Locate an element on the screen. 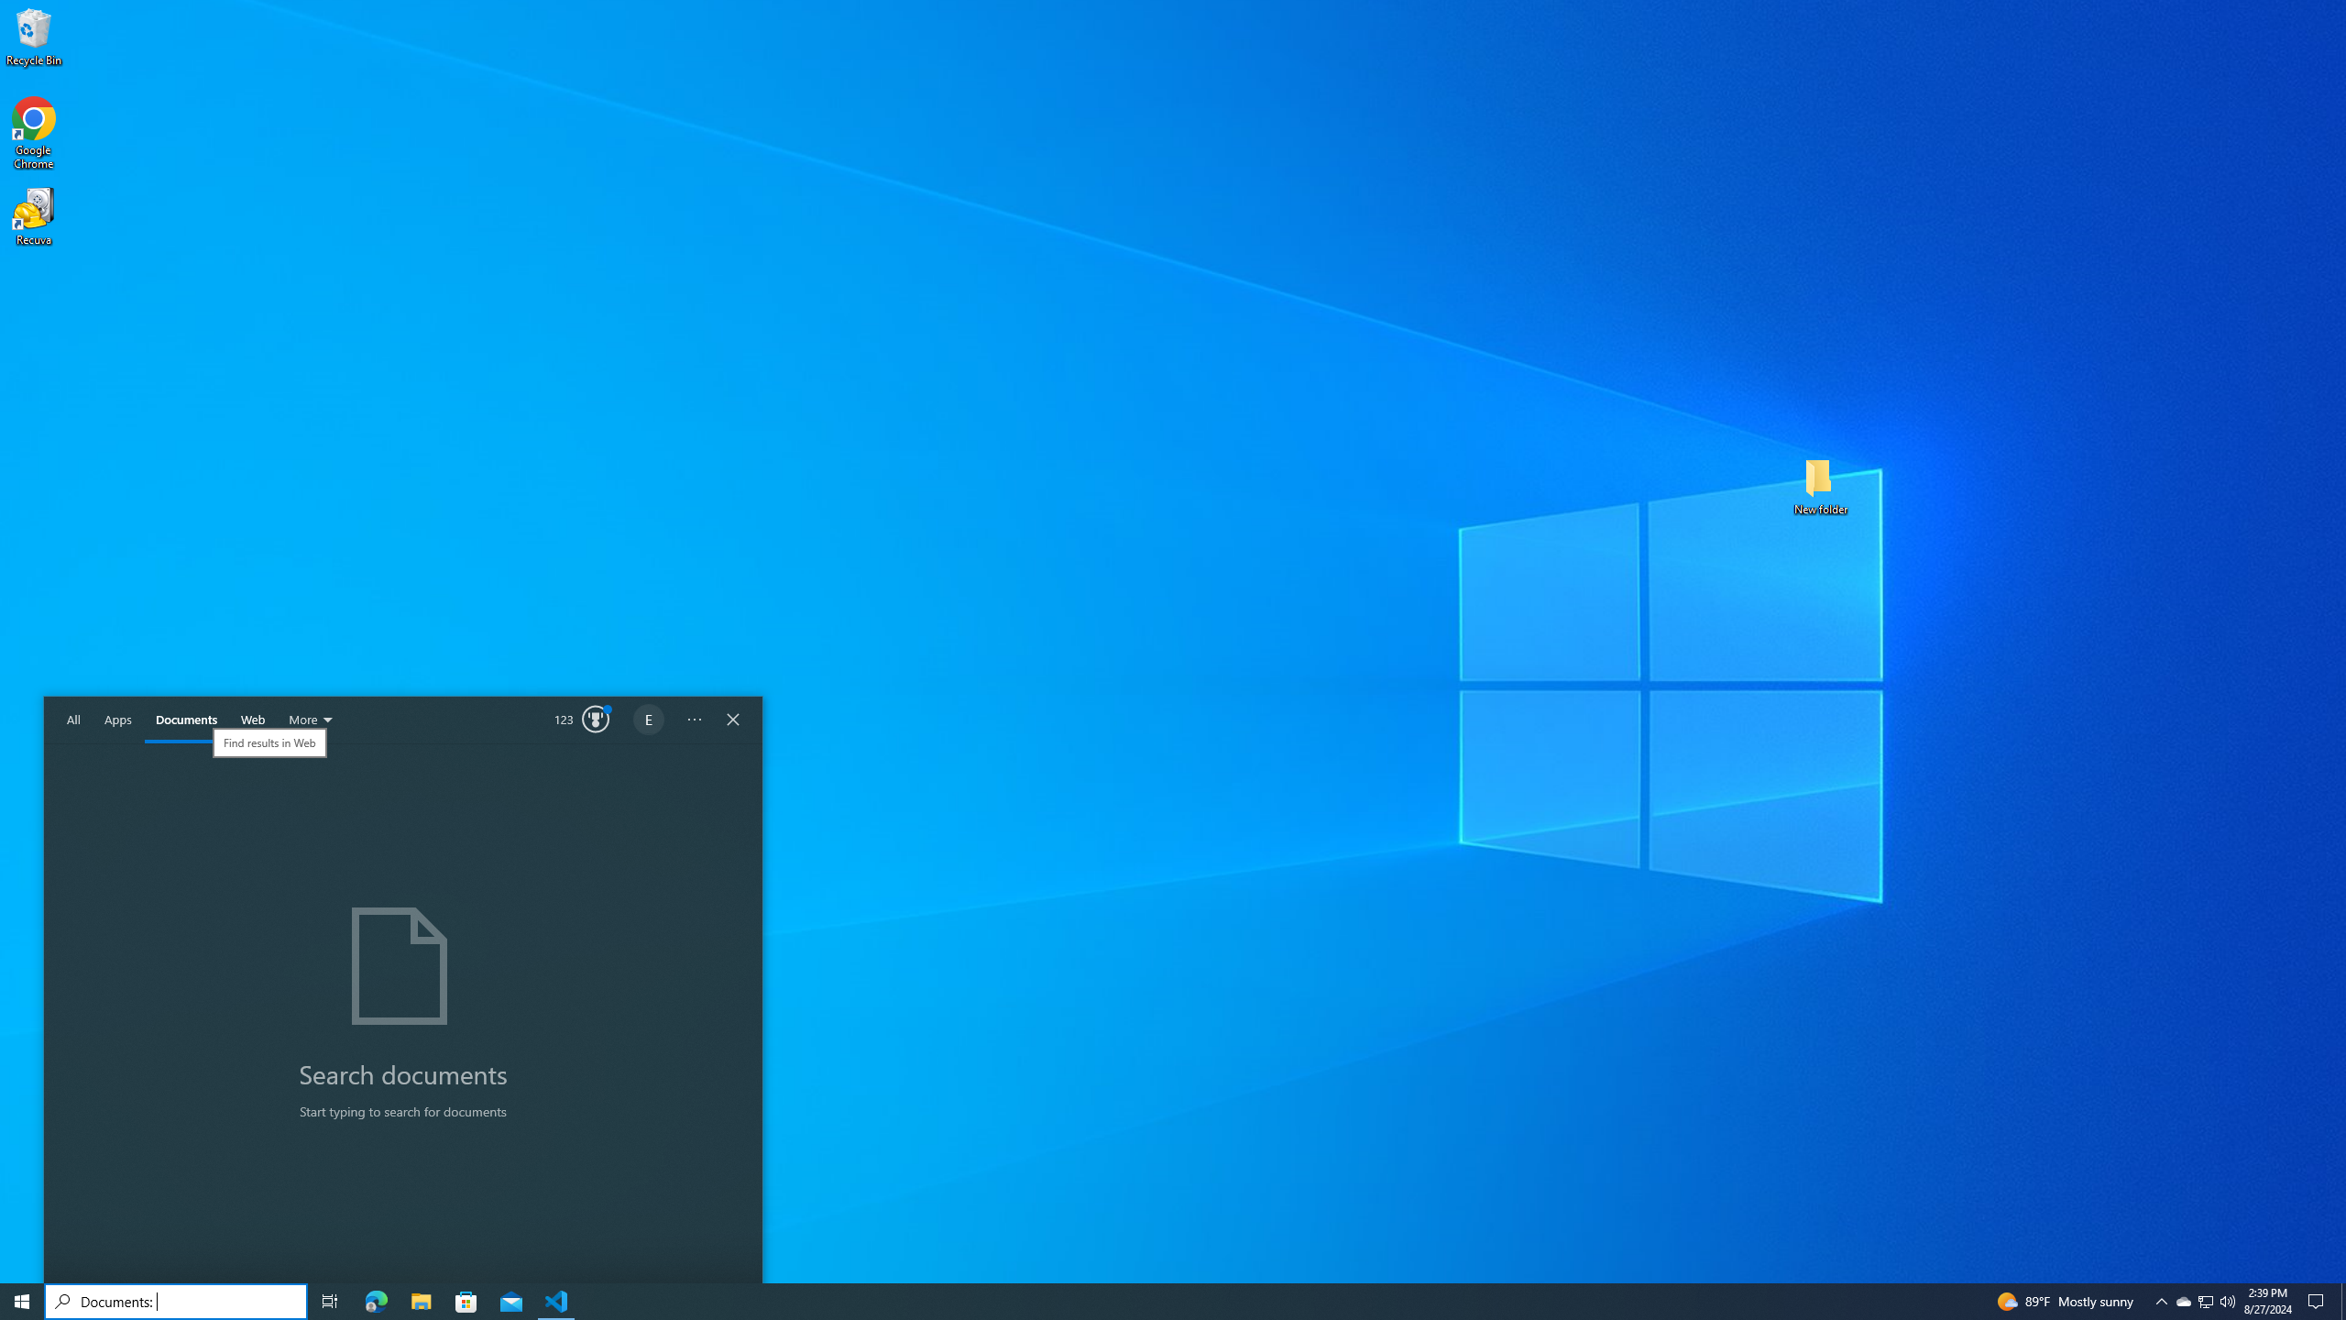 Image resolution: width=2346 pixels, height=1320 pixels. Search box is located at coordinates (186, 720).